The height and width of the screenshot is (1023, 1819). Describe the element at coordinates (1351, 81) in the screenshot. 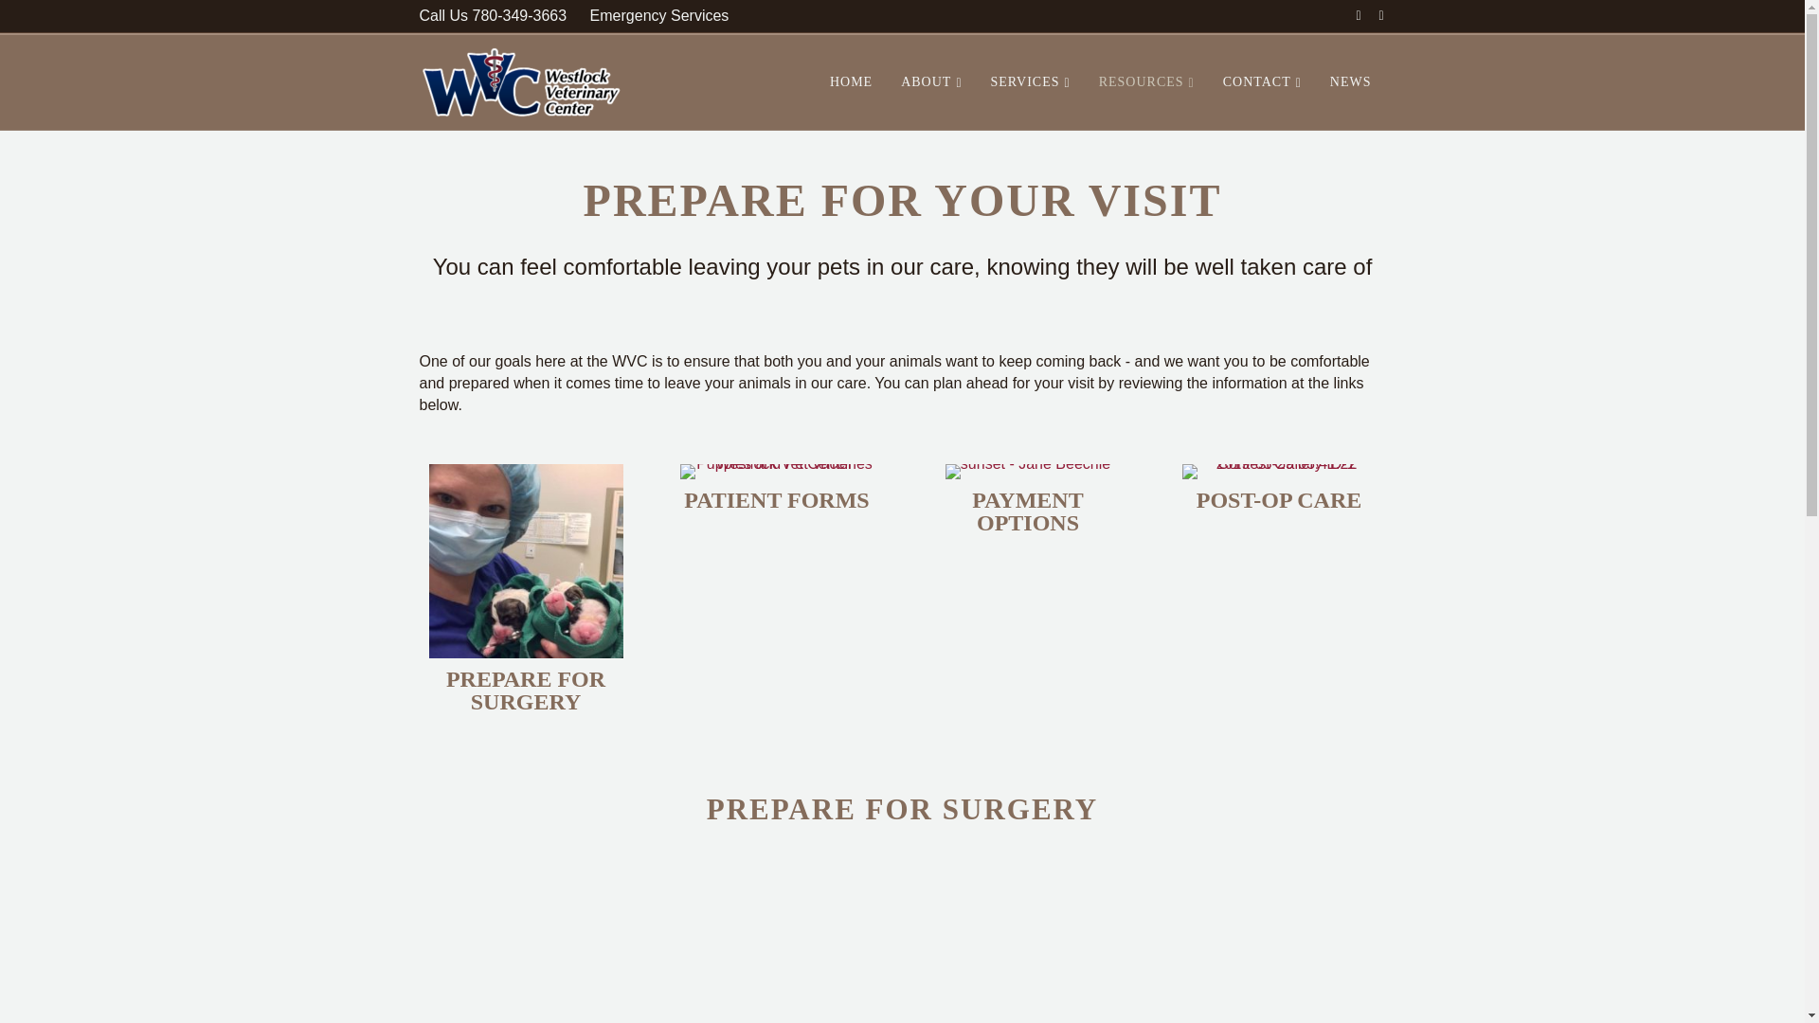

I see `NEWS` at that location.